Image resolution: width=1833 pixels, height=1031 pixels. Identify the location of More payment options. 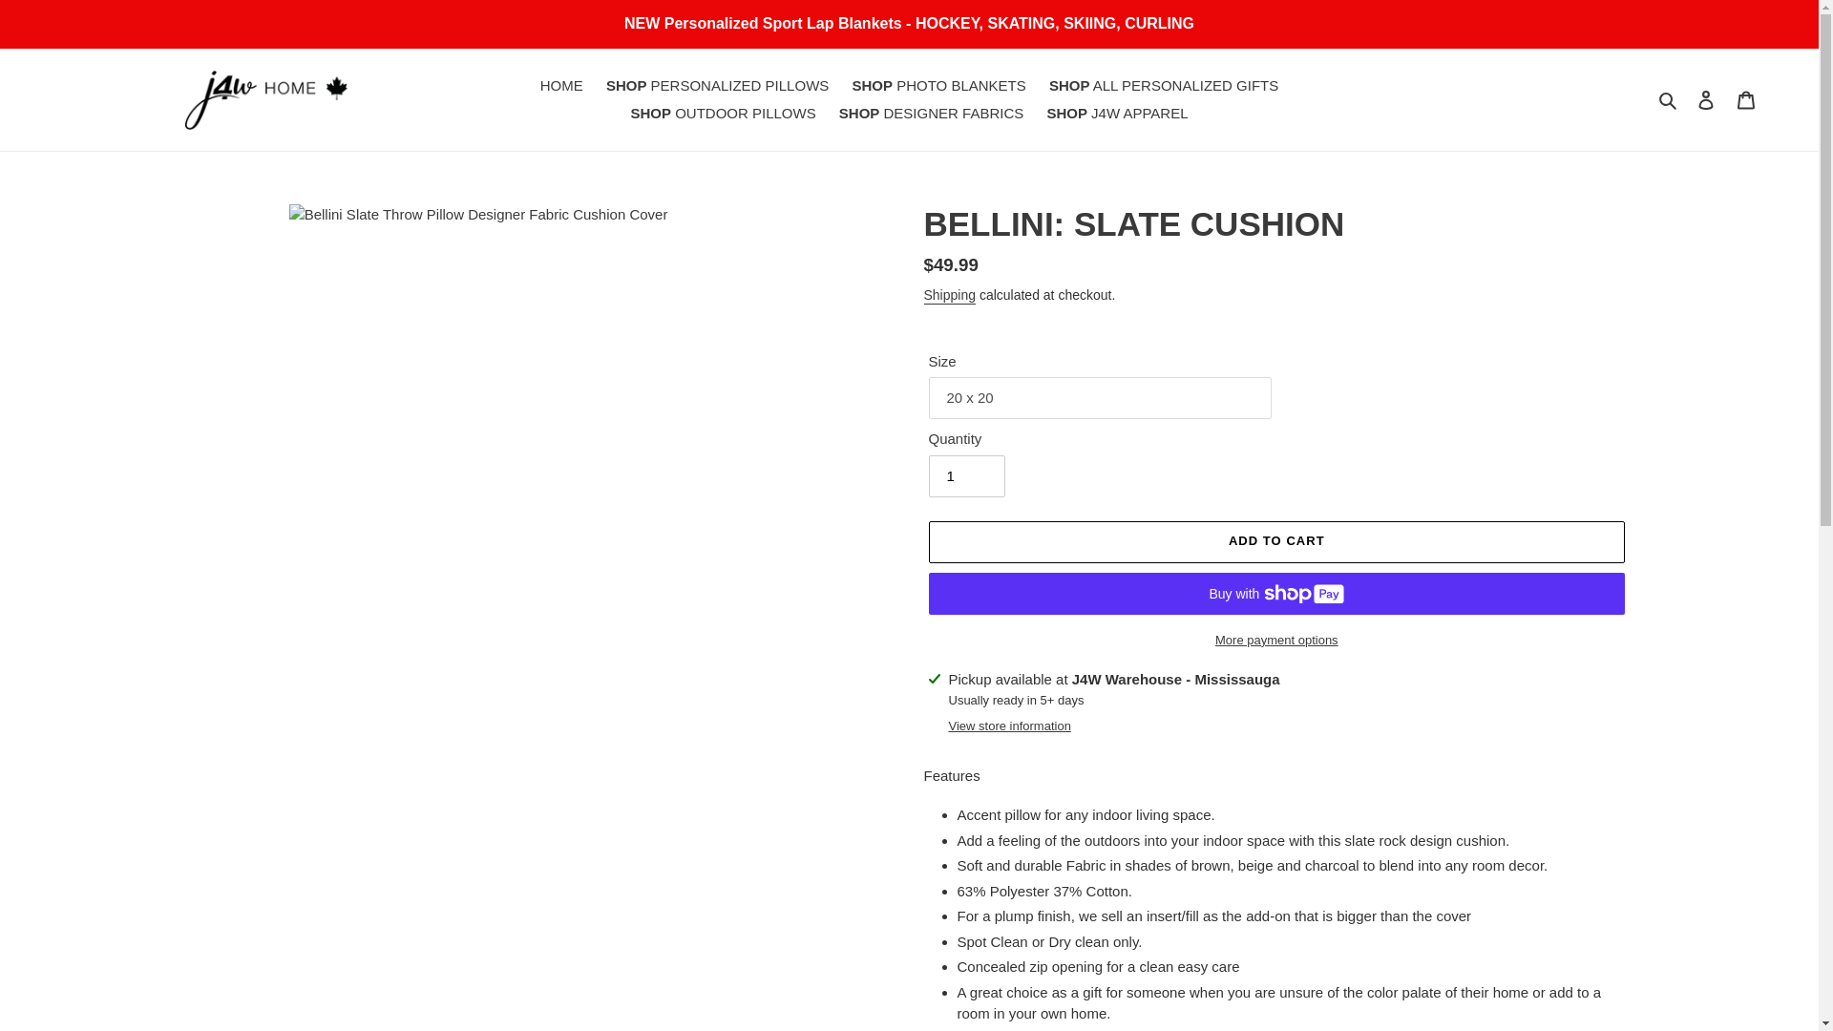
(1275, 640).